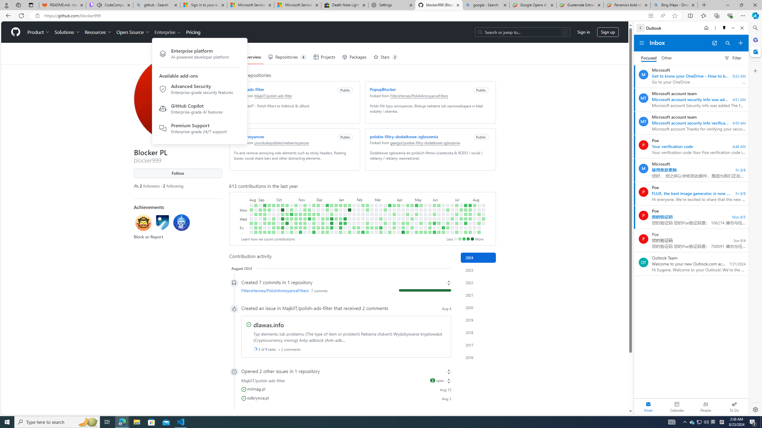 Image resolution: width=762 pixels, height=428 pixels. I want to click on 2 contributions on January 21st., so click(349, 205).